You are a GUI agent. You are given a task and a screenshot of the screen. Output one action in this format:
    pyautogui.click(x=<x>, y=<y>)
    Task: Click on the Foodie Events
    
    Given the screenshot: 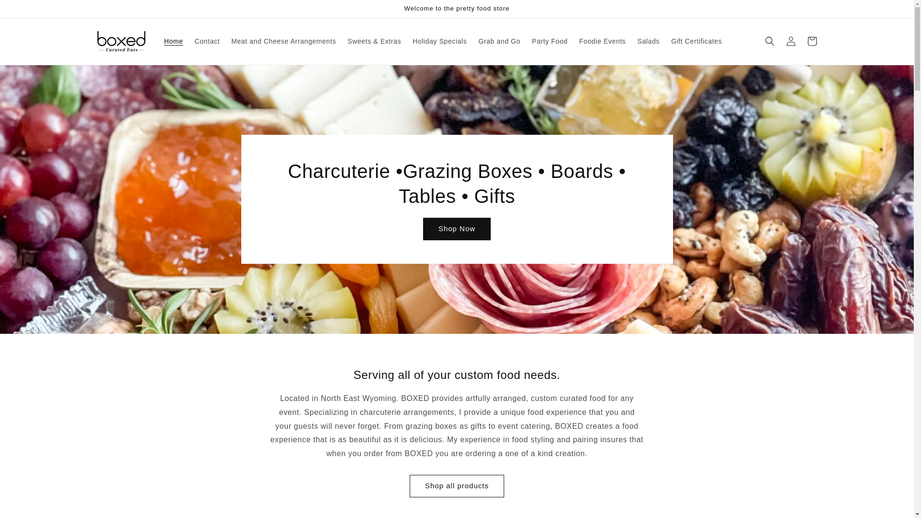 What is the action you would take?
    pyautogui.click(x=602, y=41)
    